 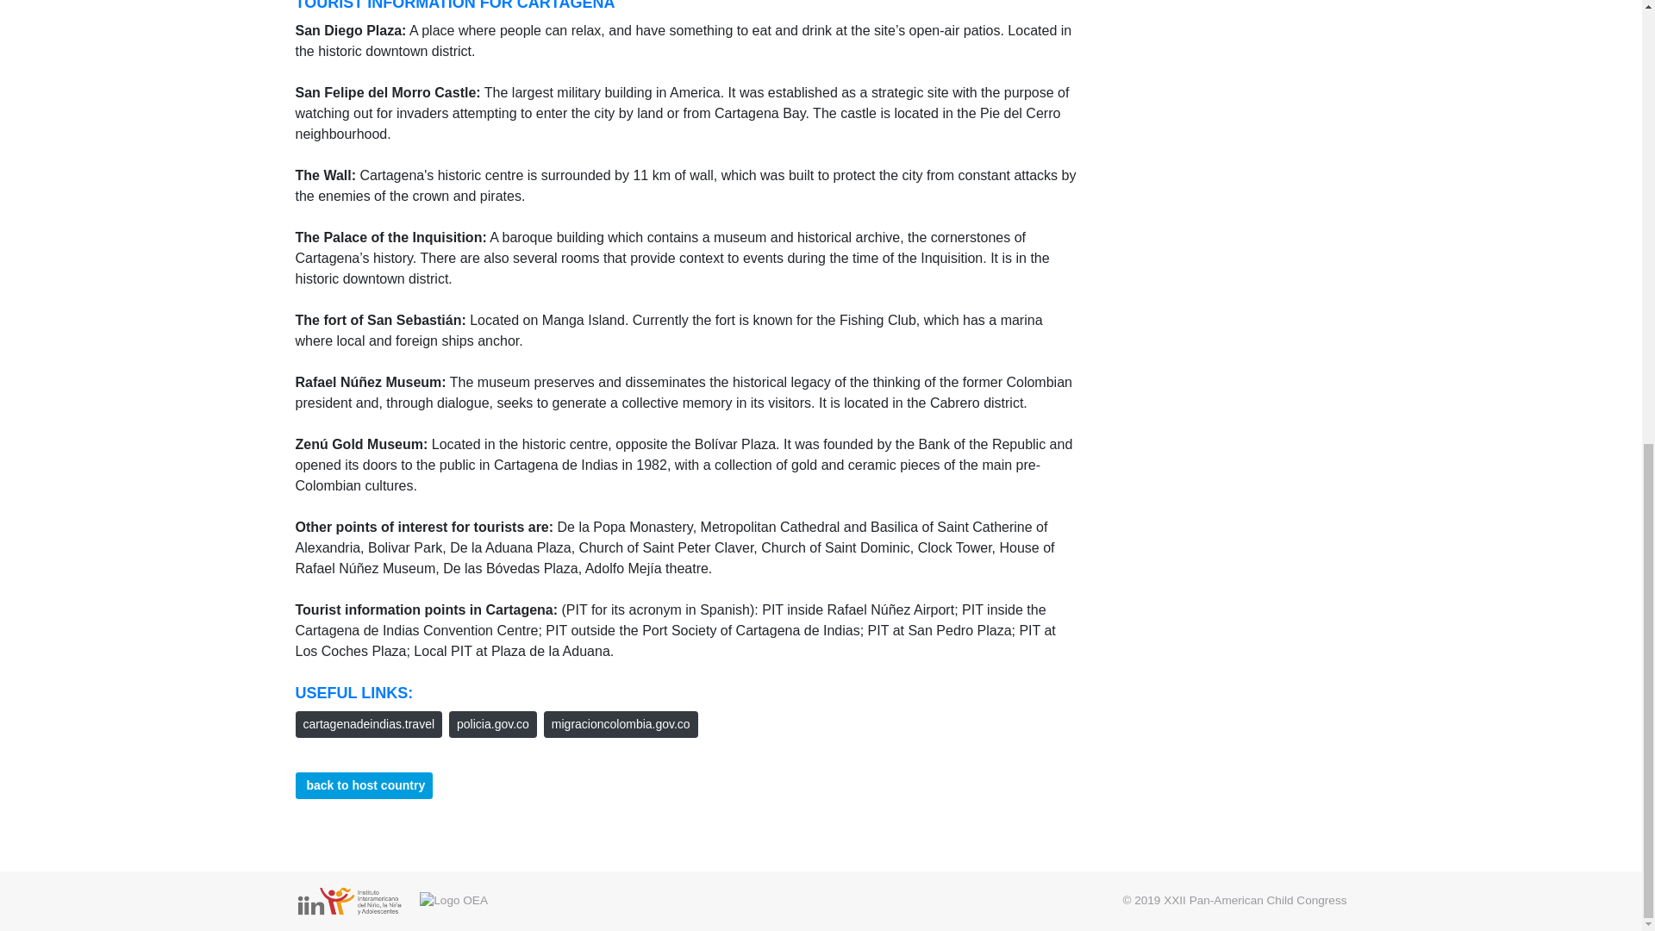 What do you see at coordinates (1255, 900) in the screenshot?
I see `XXII Pan-American Child Congress` at bounding box center [1255, 900].